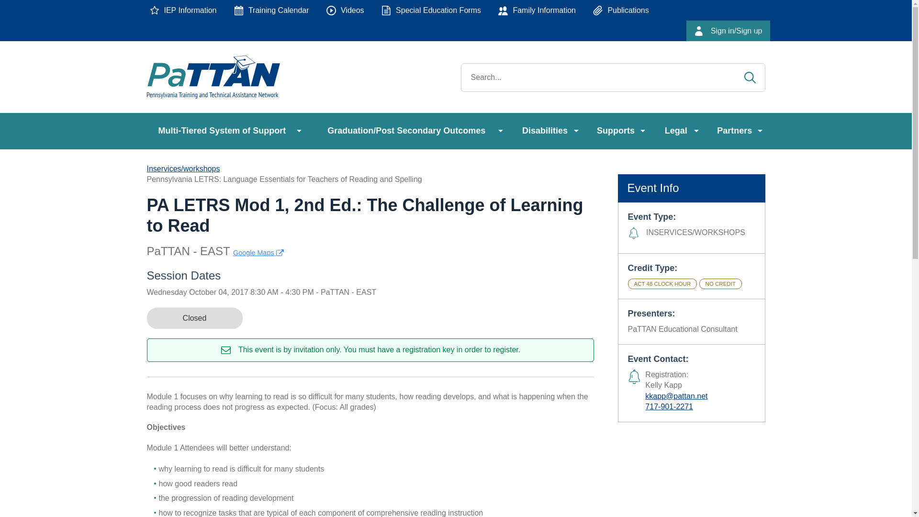 The image size is (919, 517). Describe the element at coordinates (549, 131) in the screenshot. I see `Disabilities` at that location.